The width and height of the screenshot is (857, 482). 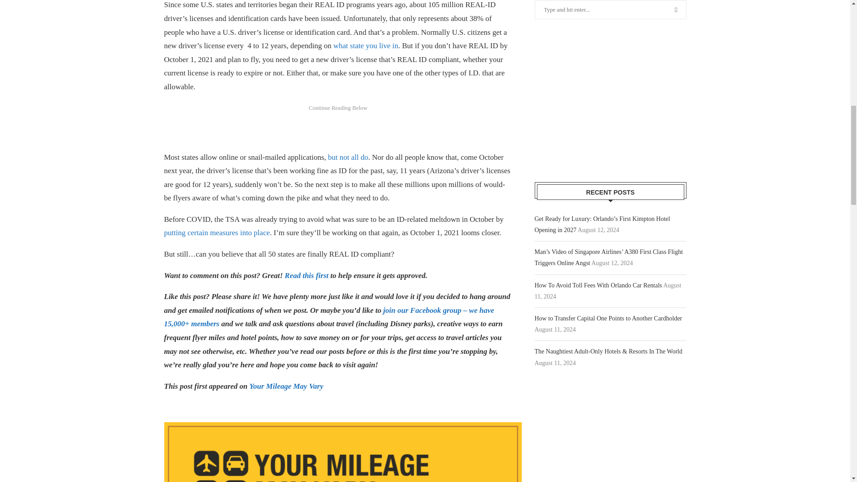 What do you see at coordinates (366, 46) in the screenshot?
I see `what state you live in` at bounding box center [366, 46].